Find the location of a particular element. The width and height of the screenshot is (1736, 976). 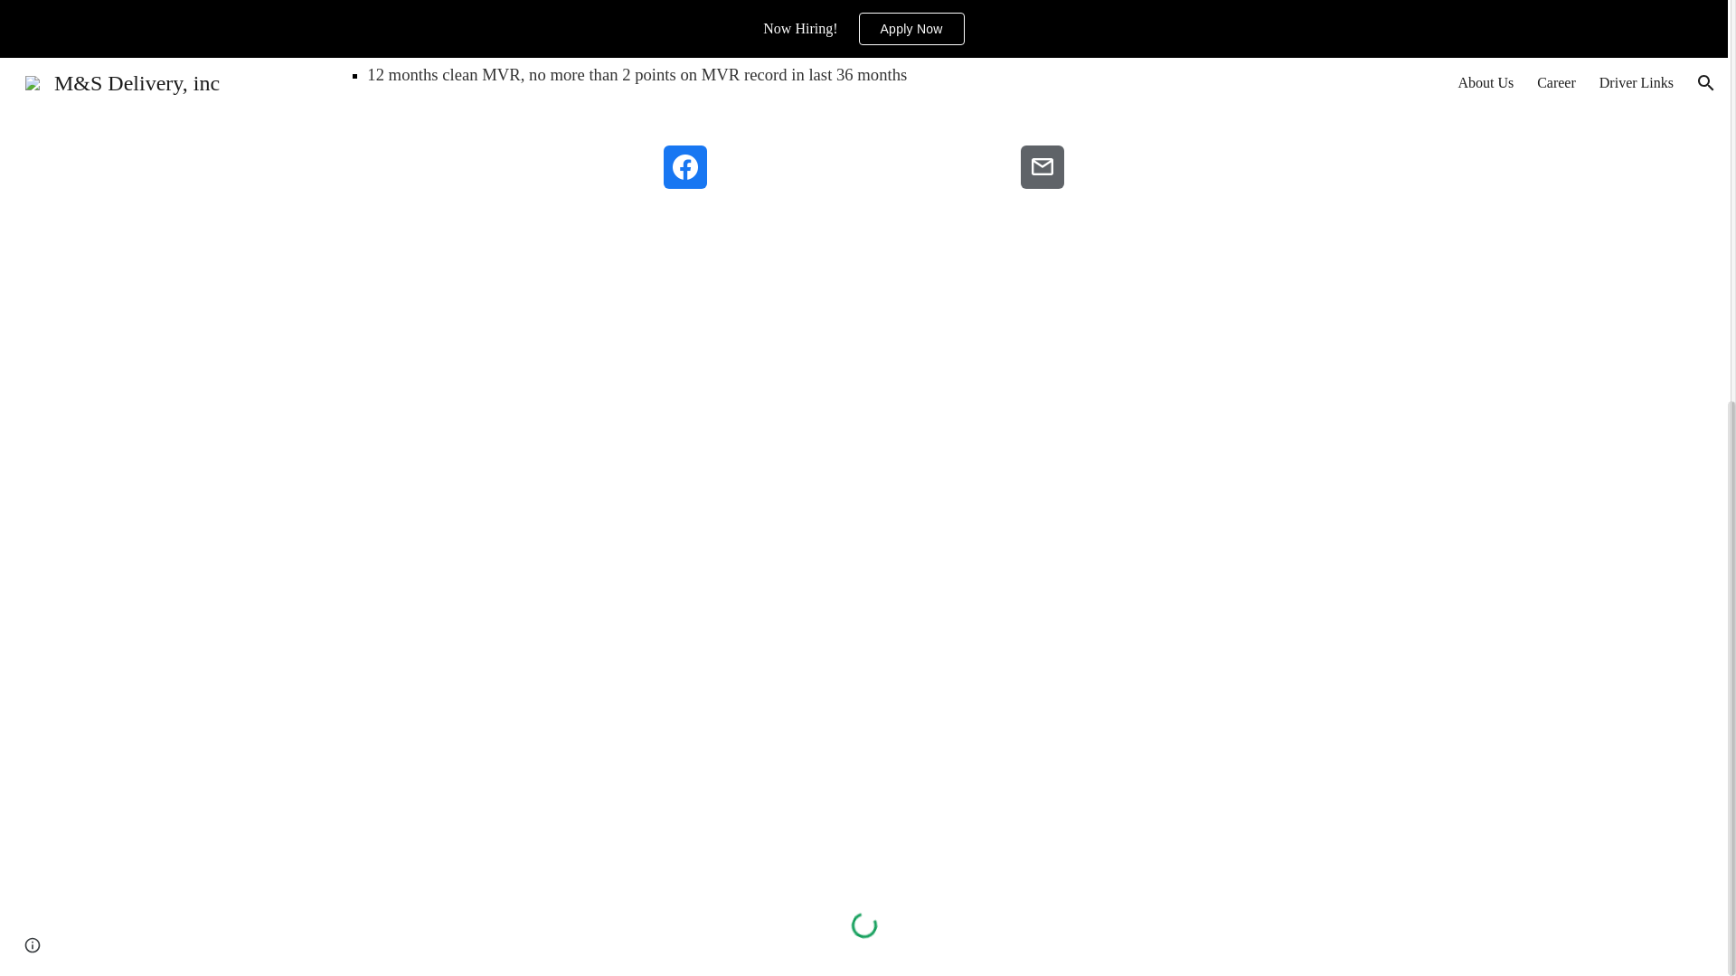

Custom embed is located at coordinates (863, 925).